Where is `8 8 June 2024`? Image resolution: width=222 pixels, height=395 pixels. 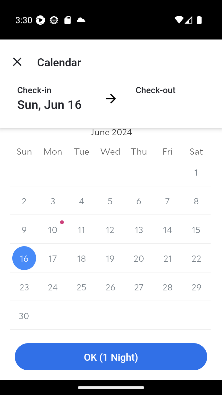
8 8 June 2024 is located at coordinates (196, 201).